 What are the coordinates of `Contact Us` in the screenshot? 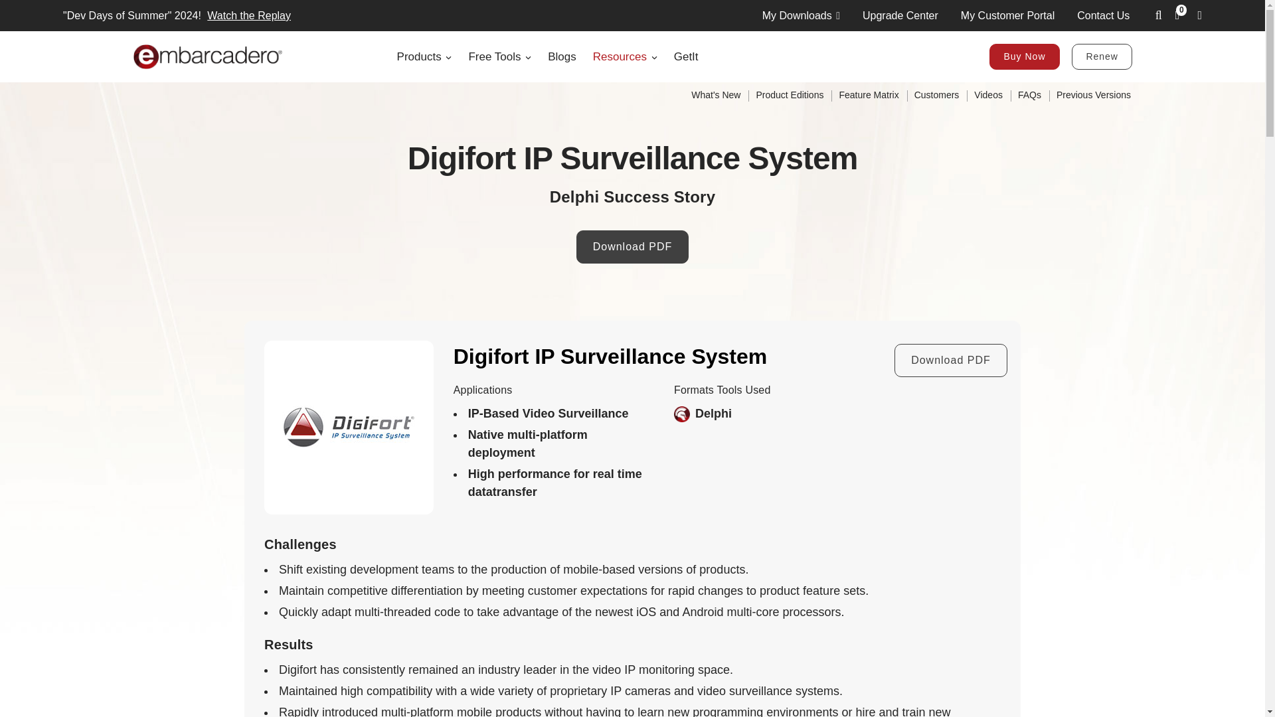 It's located at (1104, 15).